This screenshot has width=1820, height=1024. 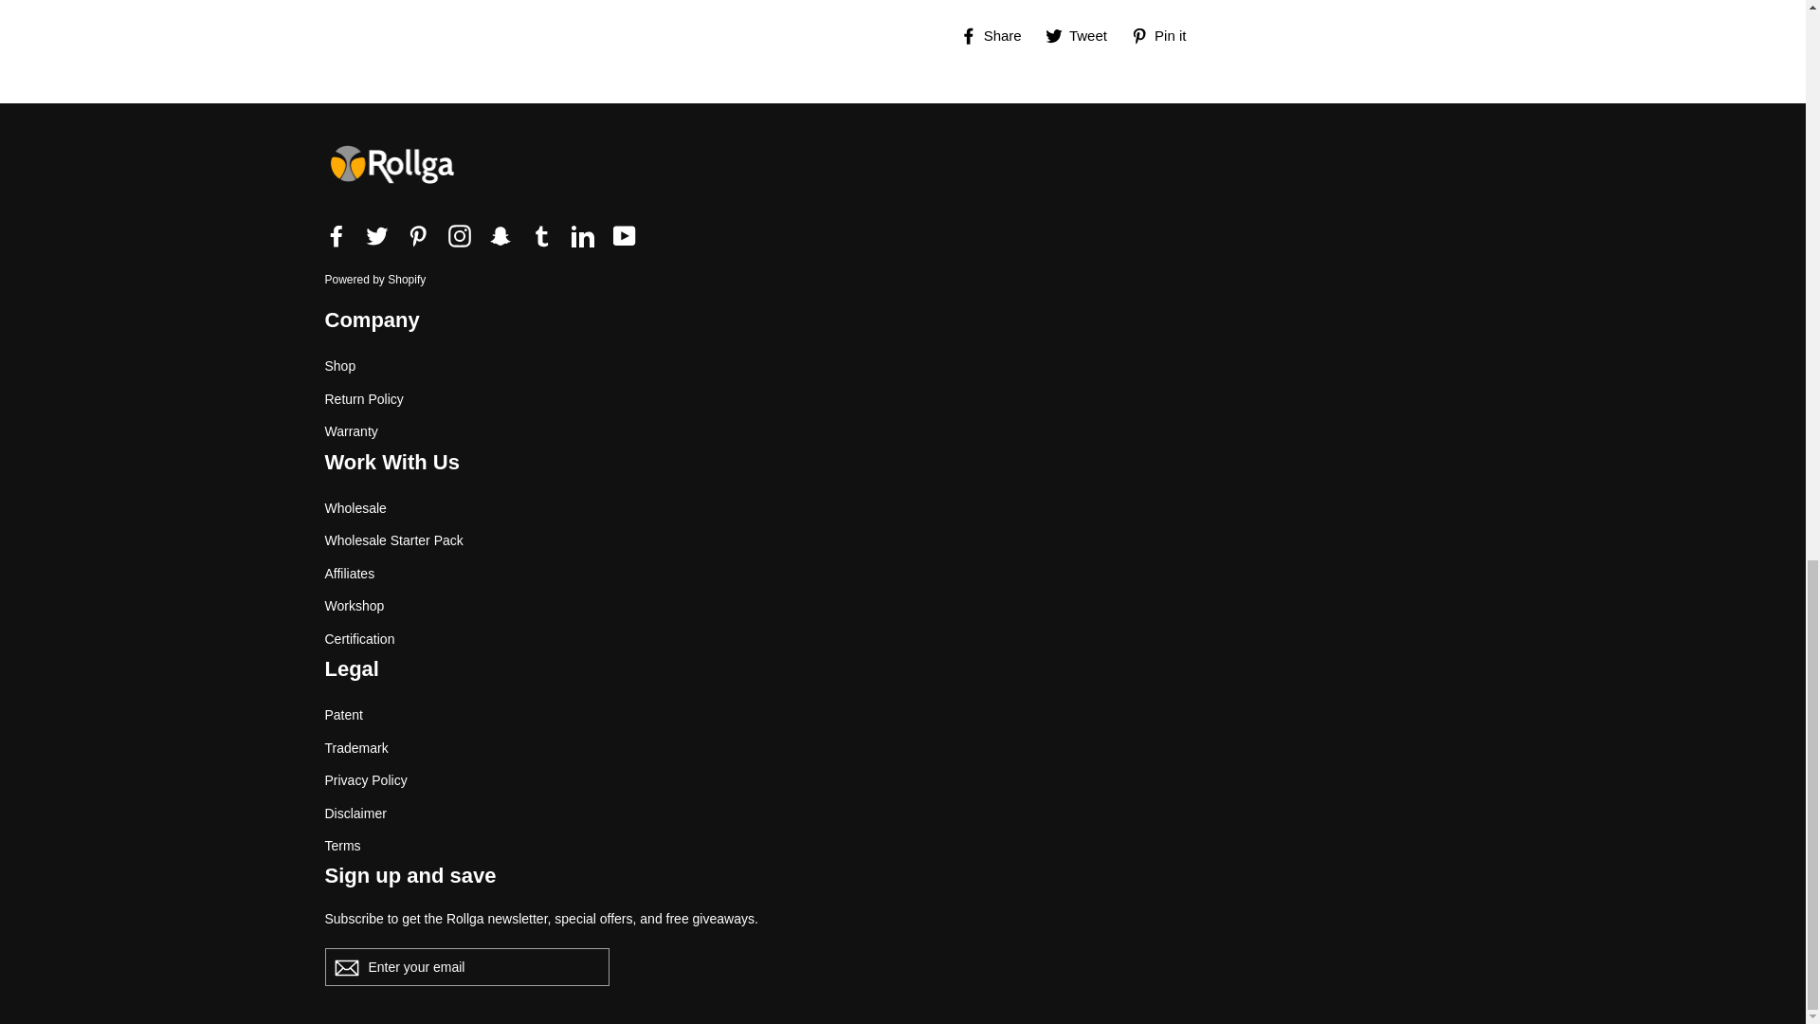 I want to click on Rollga on Twitter, so click(x=377, y=235).